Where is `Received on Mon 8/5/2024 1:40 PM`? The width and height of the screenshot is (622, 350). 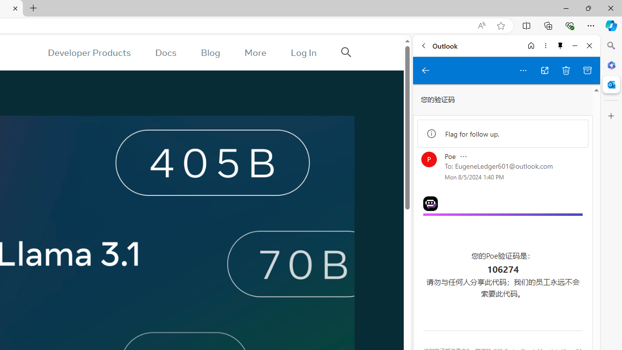
Received on Mon 8/5/2024 1:40 PM is located at coordinates (474, 177).